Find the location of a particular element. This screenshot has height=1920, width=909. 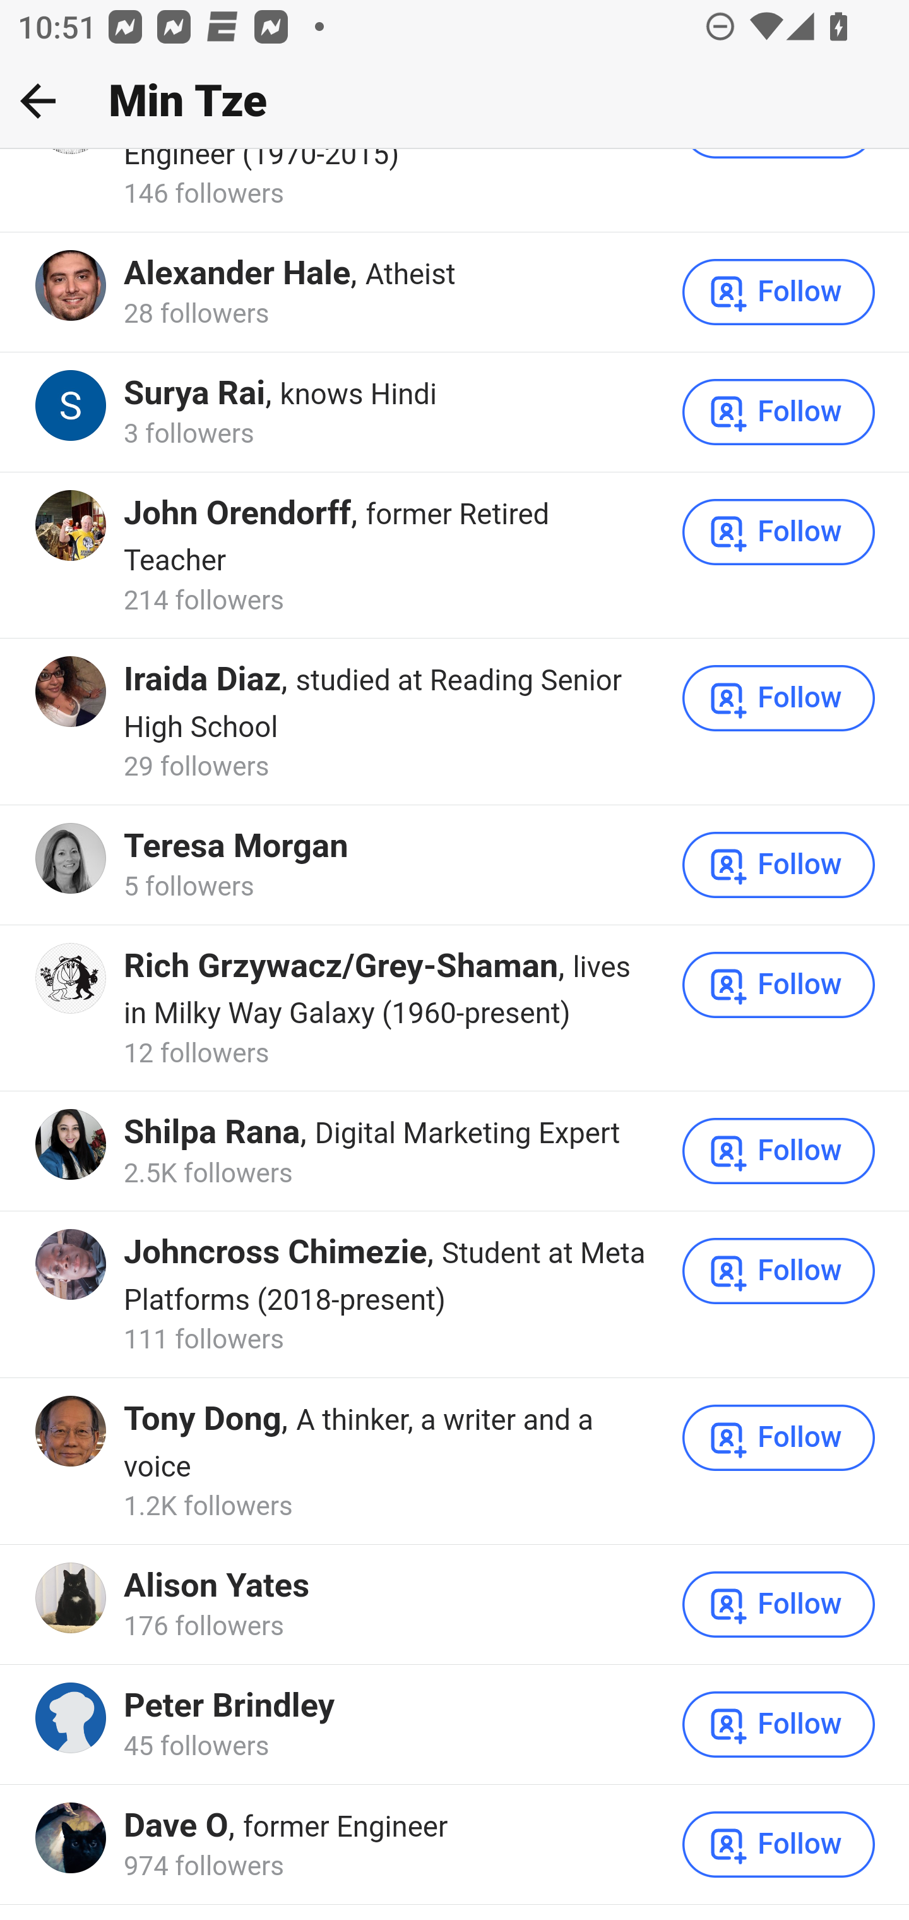

Shilpa Rana is located at coordinates (212, 1133).